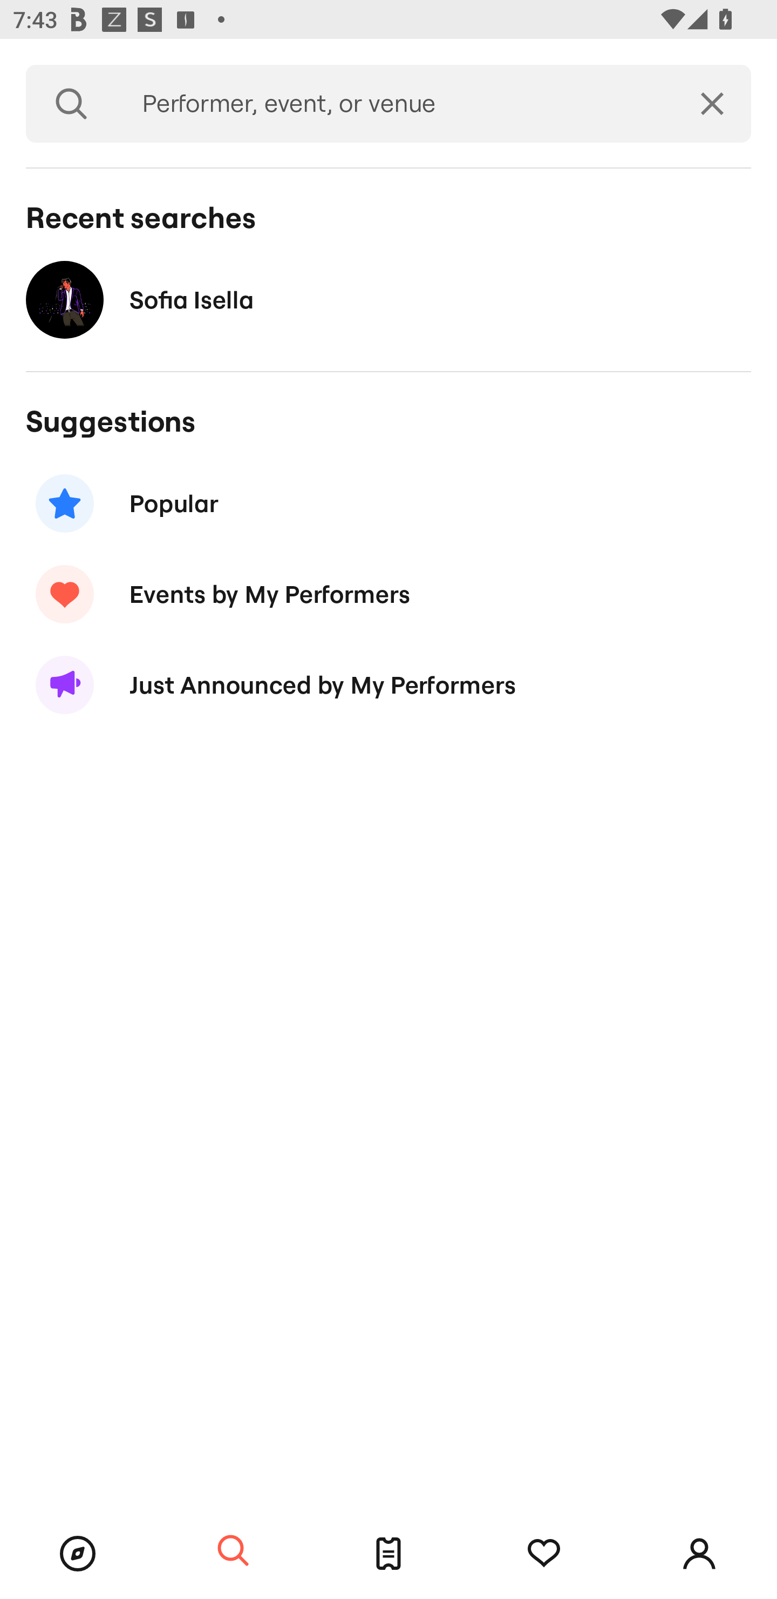  I want to click on Browse, so click(78, 1554).